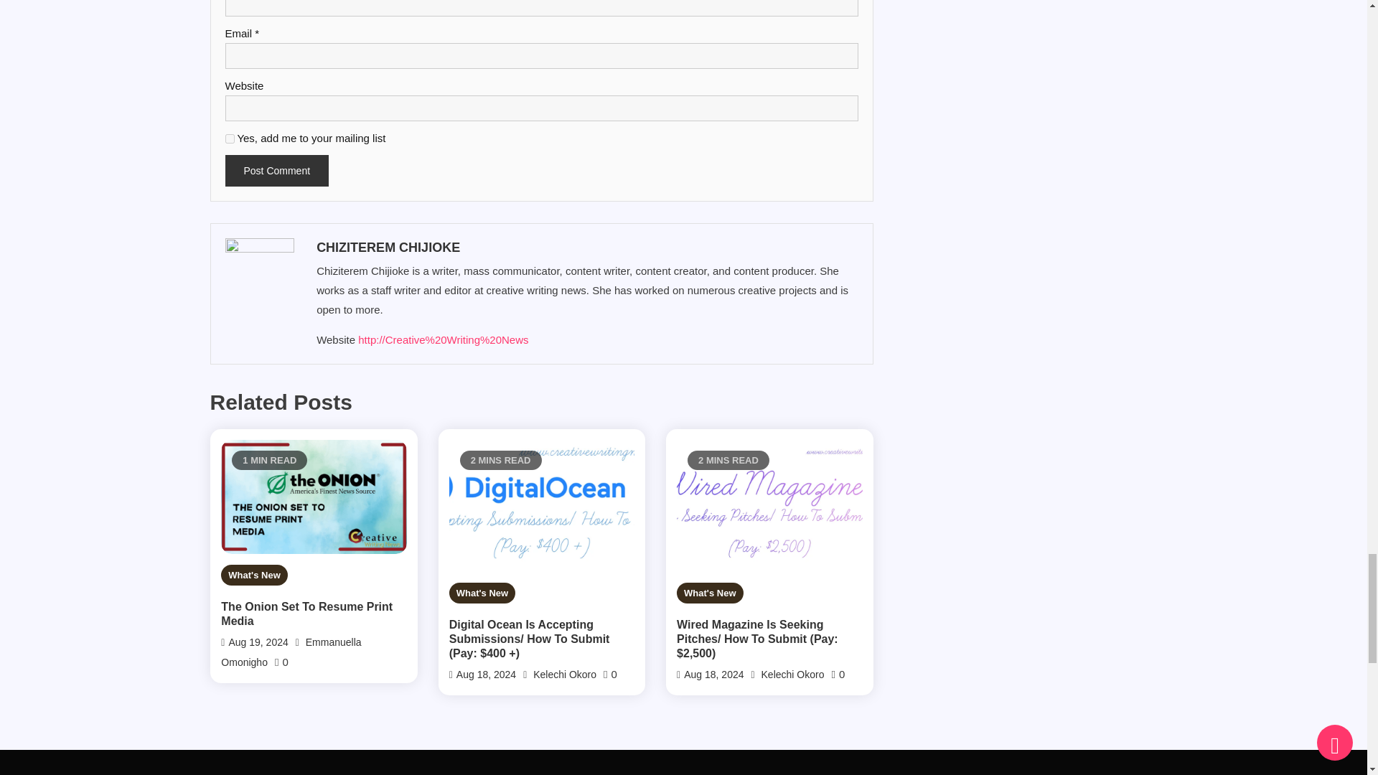 The width and height of the screenshot is (1378, 775). Describe the element at coordinates (277, 171) in the screenshot. I see `Post Comment` at that location.